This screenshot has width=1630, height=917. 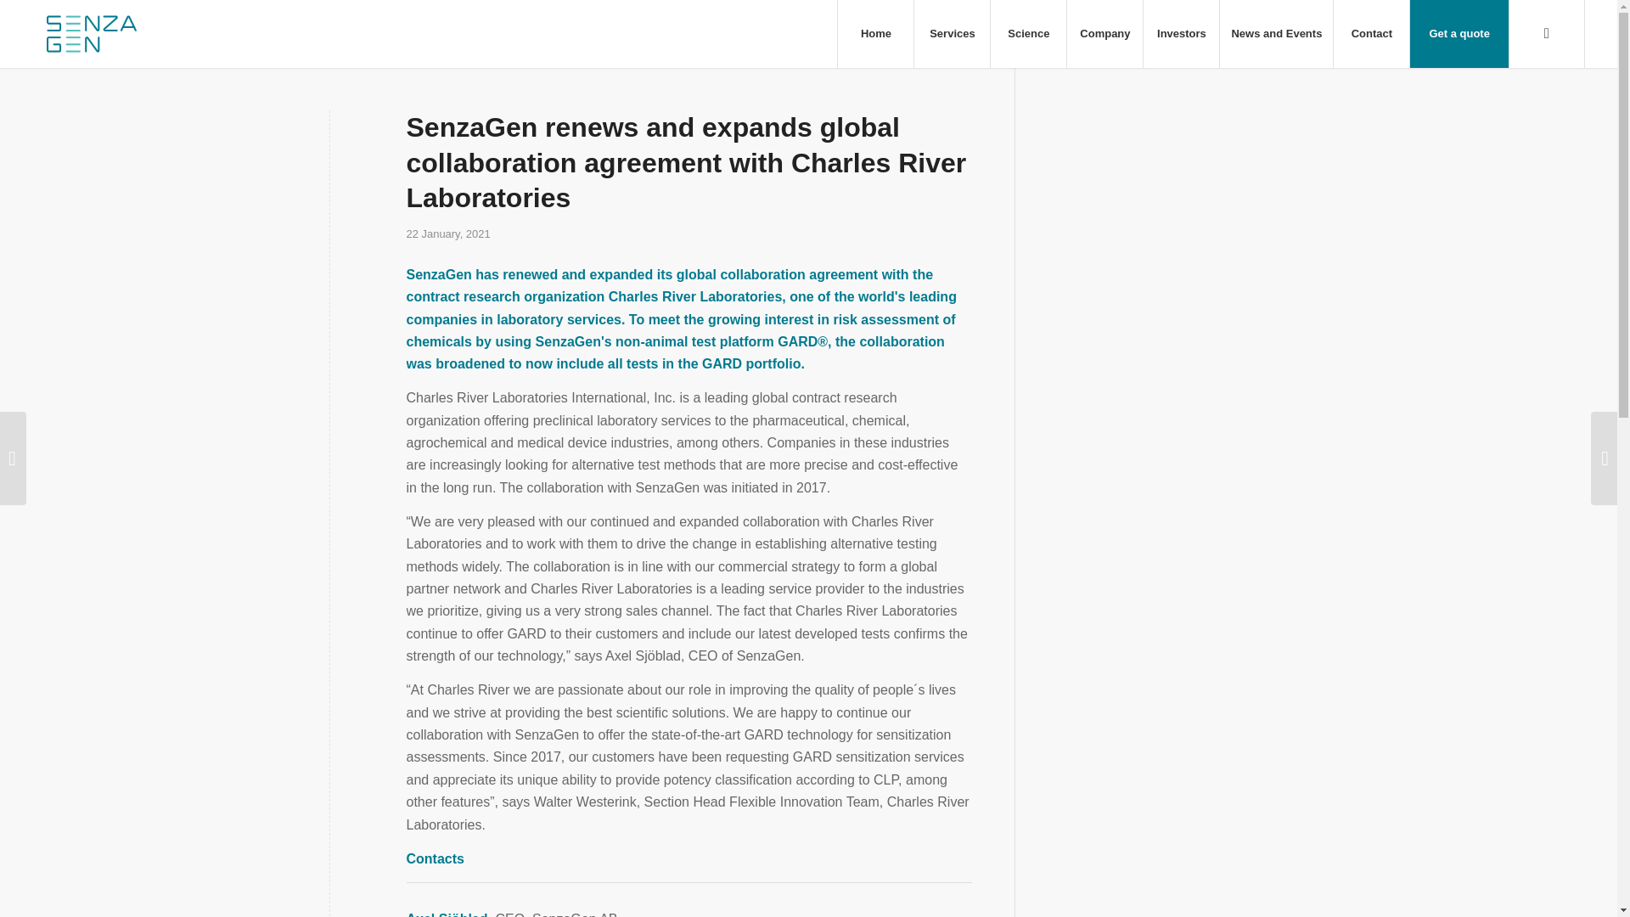 I want to click on Services, so click(x=951, y=34).